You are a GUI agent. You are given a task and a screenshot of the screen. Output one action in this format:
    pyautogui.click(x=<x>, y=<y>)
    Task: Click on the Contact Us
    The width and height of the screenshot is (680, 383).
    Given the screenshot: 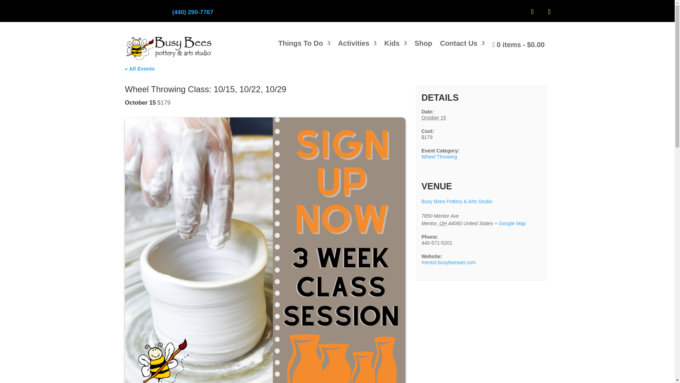 What is the action you would take?
    pyautogui.click(x=462, y=46)
    